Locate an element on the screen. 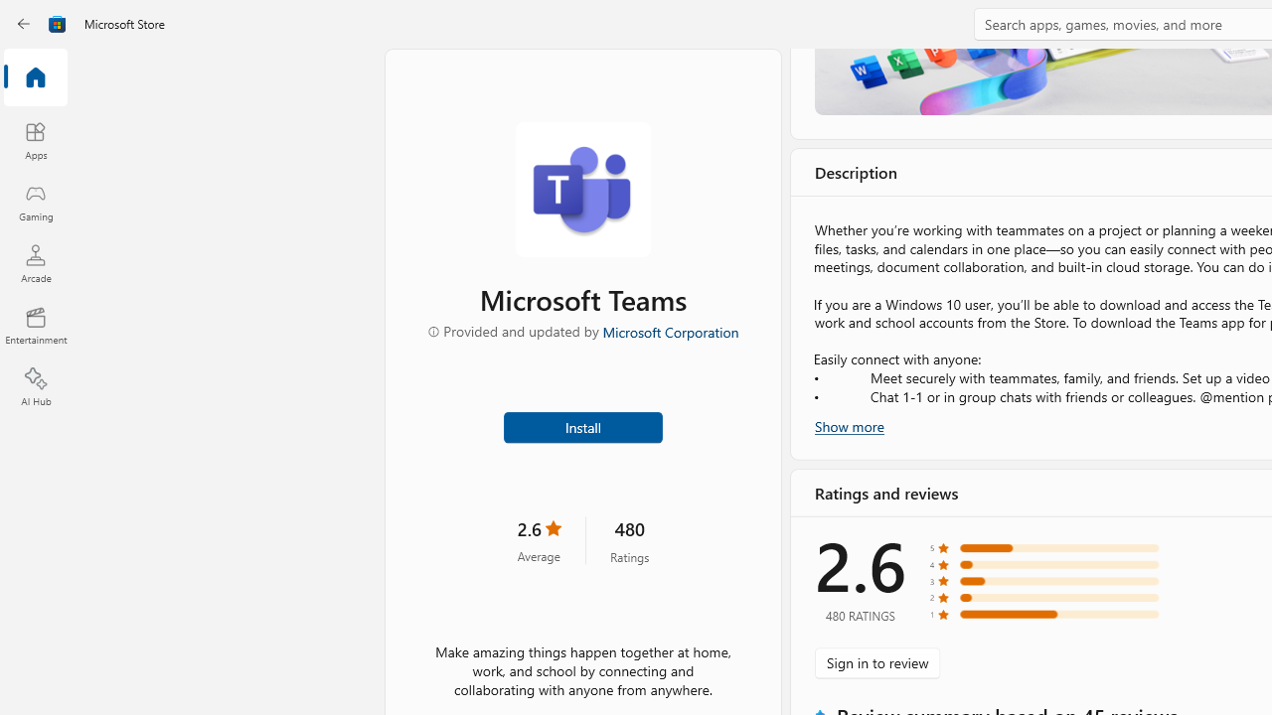  2.6 stars. Click to skip to ratings and reviews is located at coordinates (539, 540).